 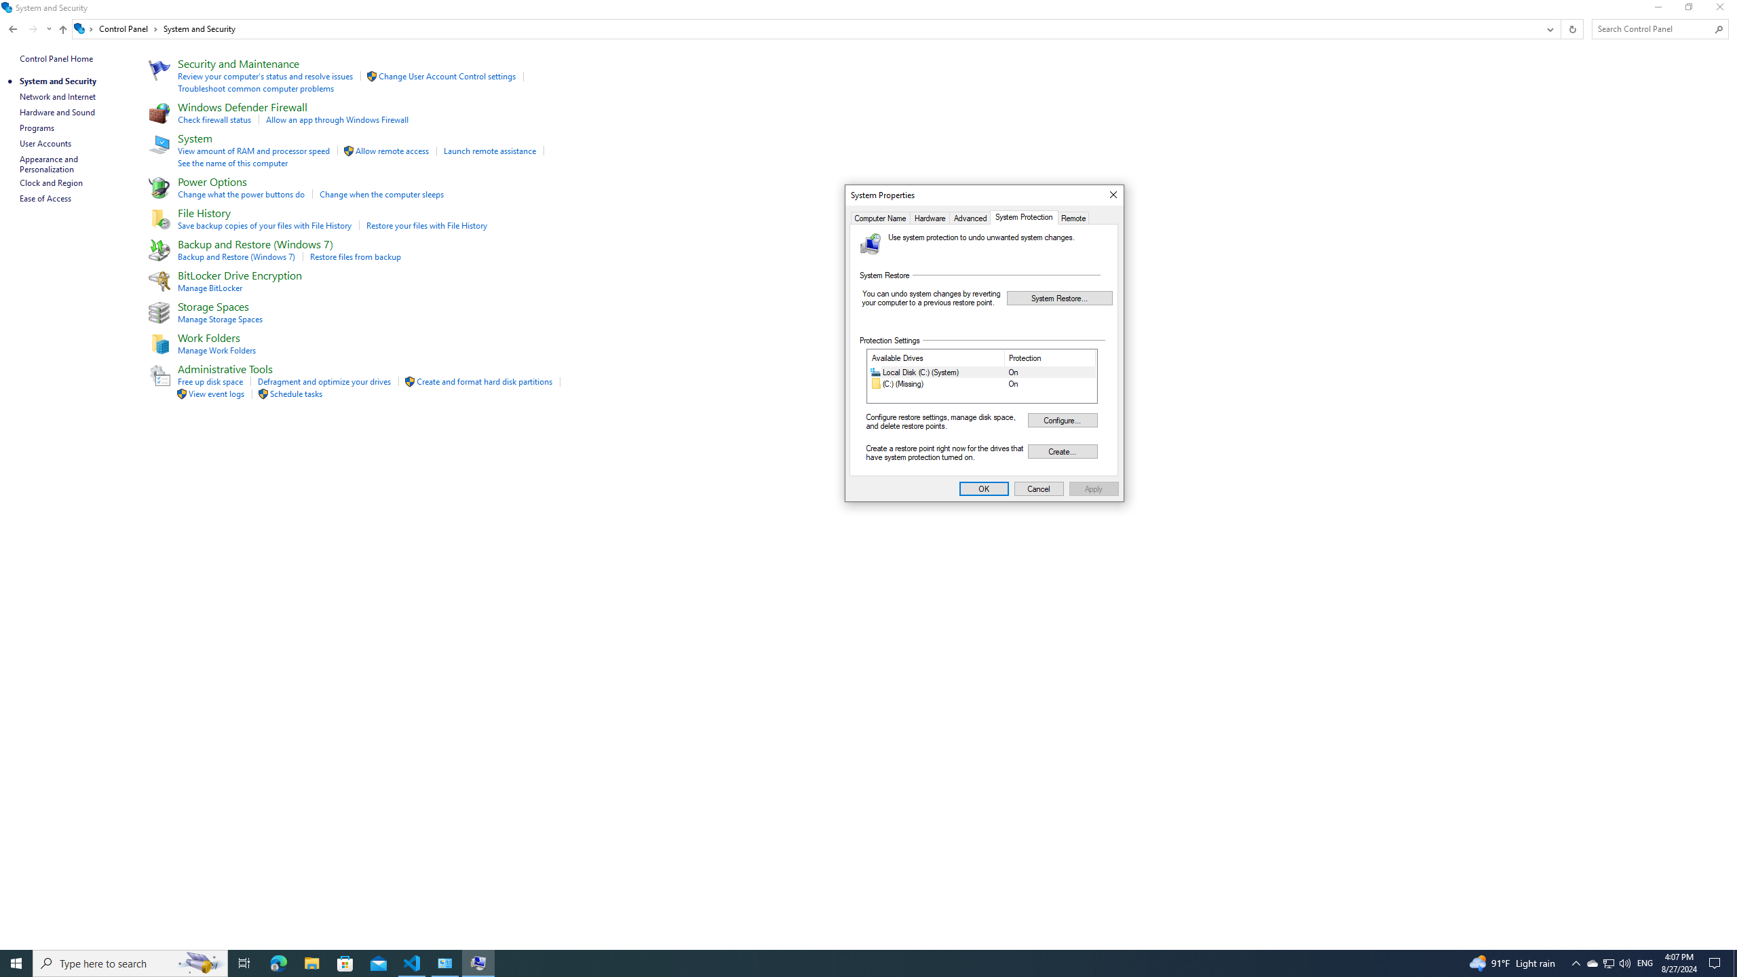 What do you see at coordinates (982, 384) in the screenshot?
I see `(C:) (Missing)` at bounding box center [982, 384].